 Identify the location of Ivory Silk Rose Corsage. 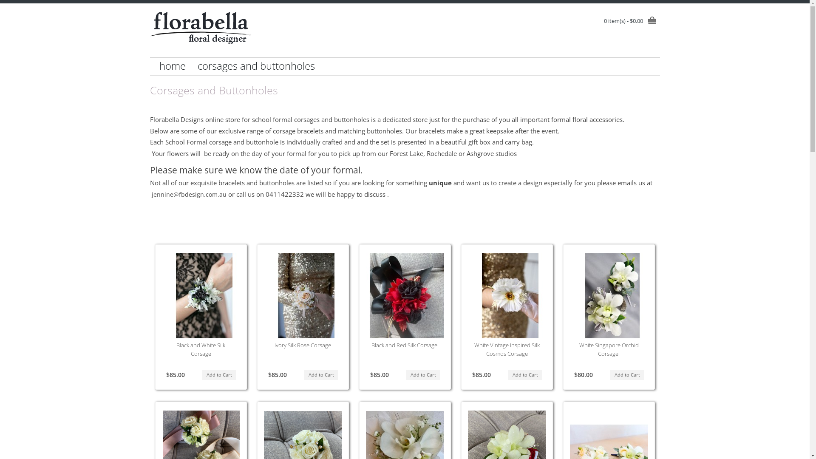
(303, 345).